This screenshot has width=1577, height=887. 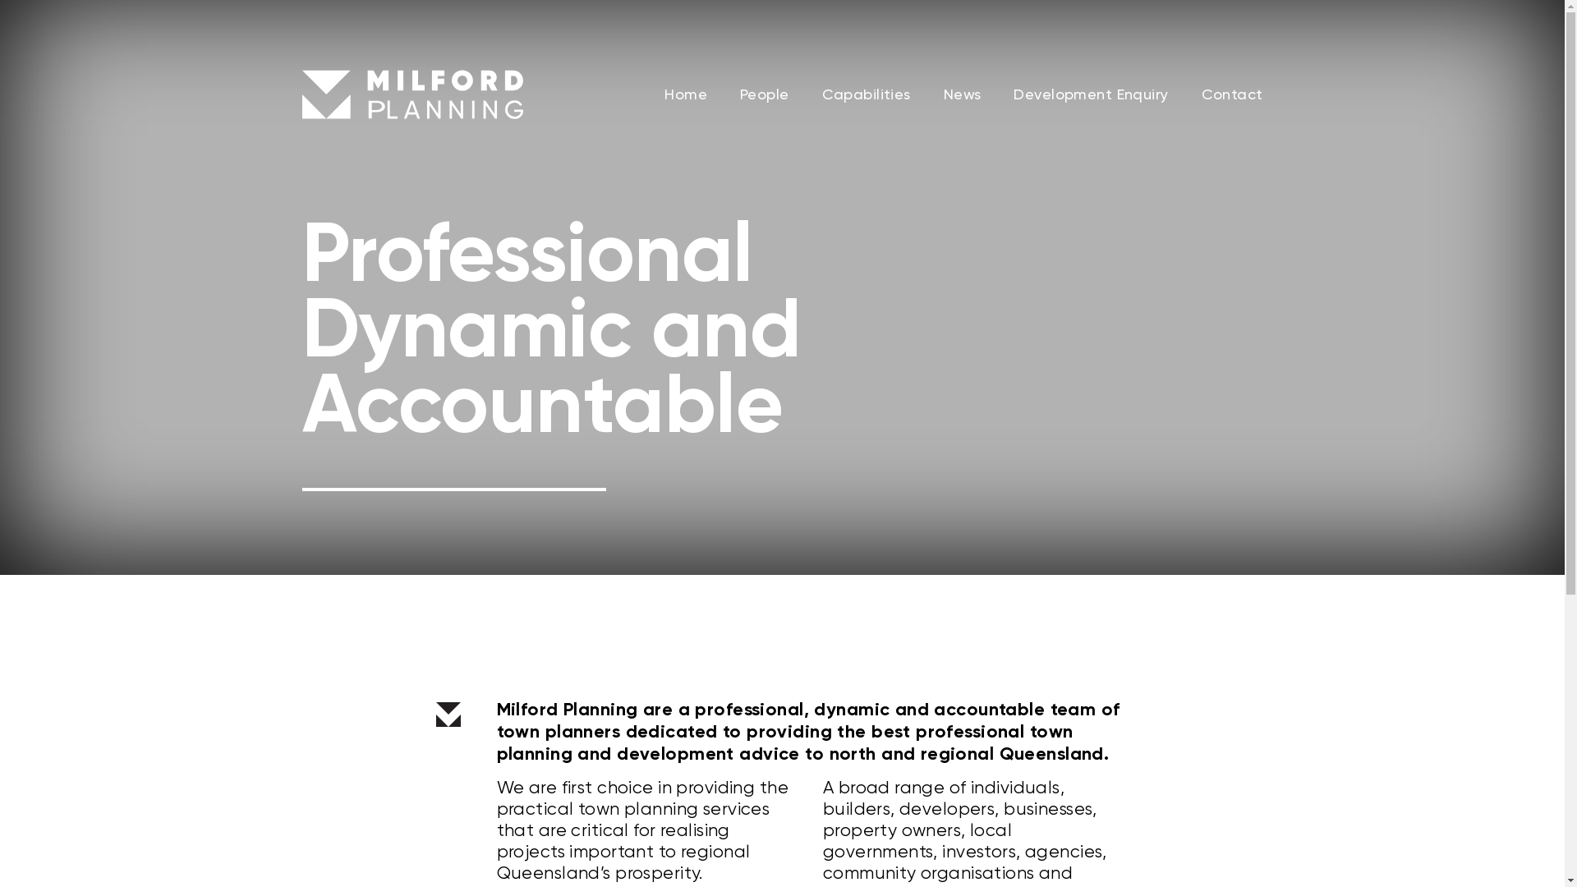 I want to click on MilfordP_Milford-Logo, so click(x=412, y=97).